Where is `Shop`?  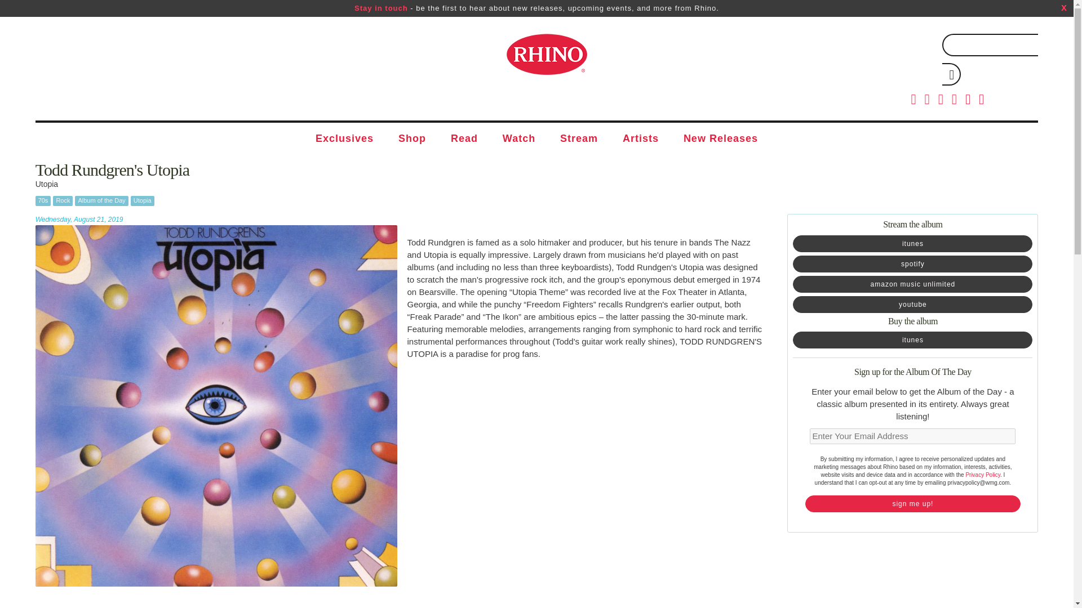 Shop is located at coordinates (412, 139).